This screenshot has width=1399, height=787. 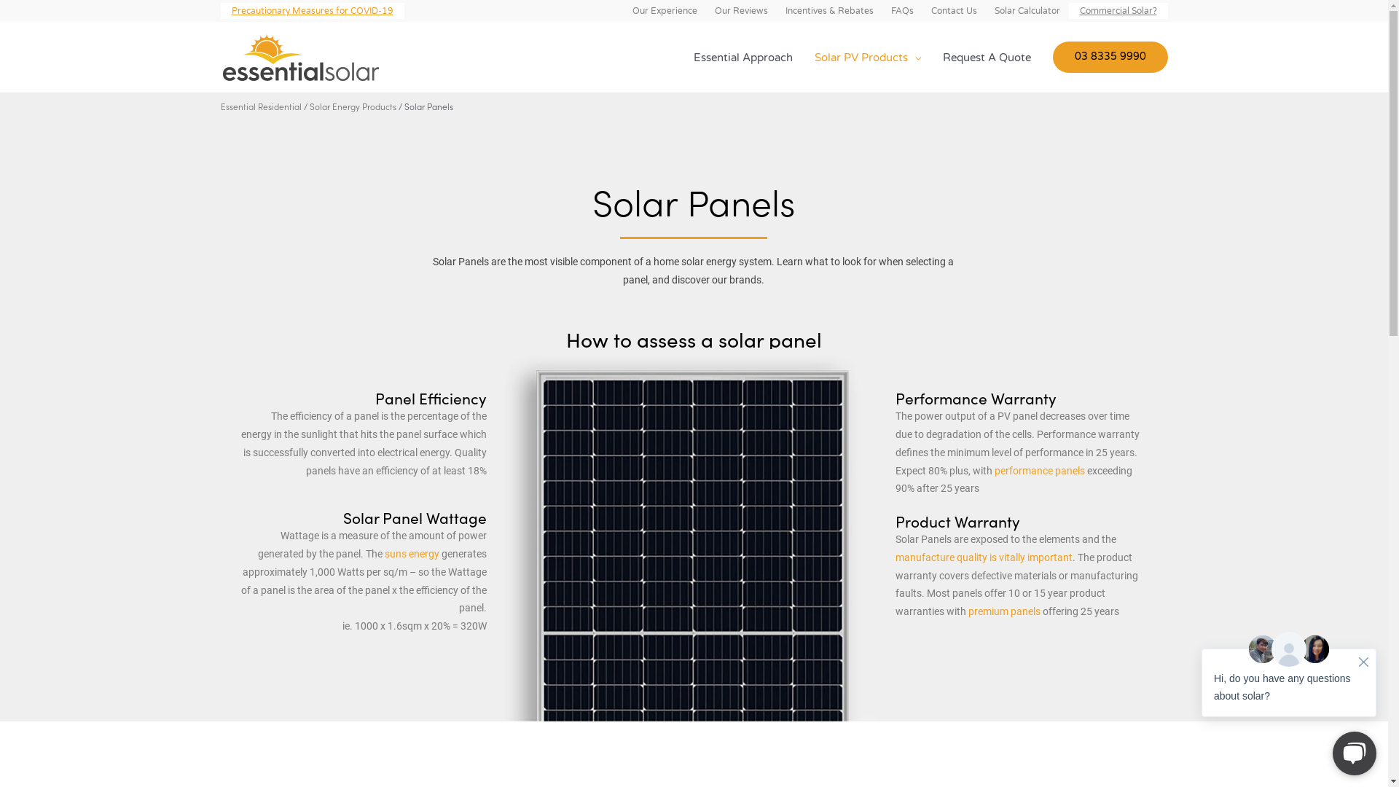 What do you see at coordinates (412, 554) in the screenshot?
I see `suns energy` at bounding box center [412, 554].